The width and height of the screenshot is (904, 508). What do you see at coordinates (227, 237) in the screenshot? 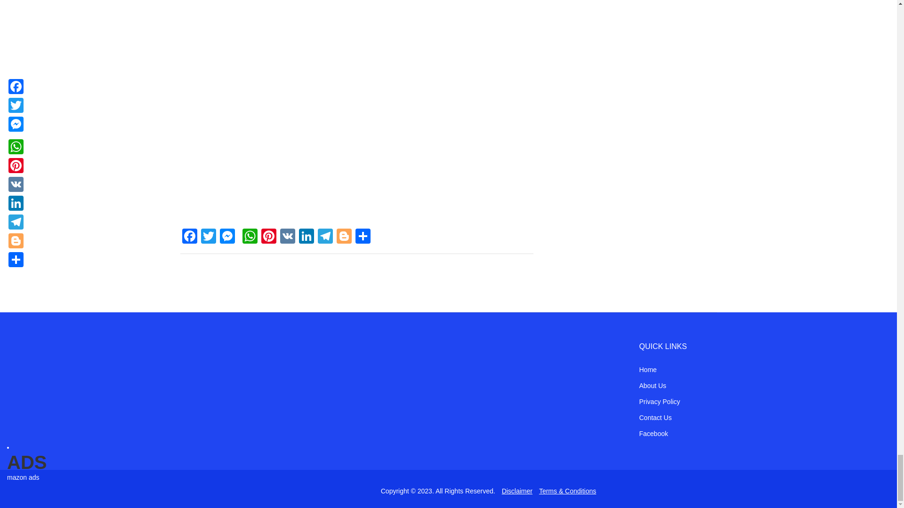
I see `Facebook Messenger` at bounding box center [227, 237].